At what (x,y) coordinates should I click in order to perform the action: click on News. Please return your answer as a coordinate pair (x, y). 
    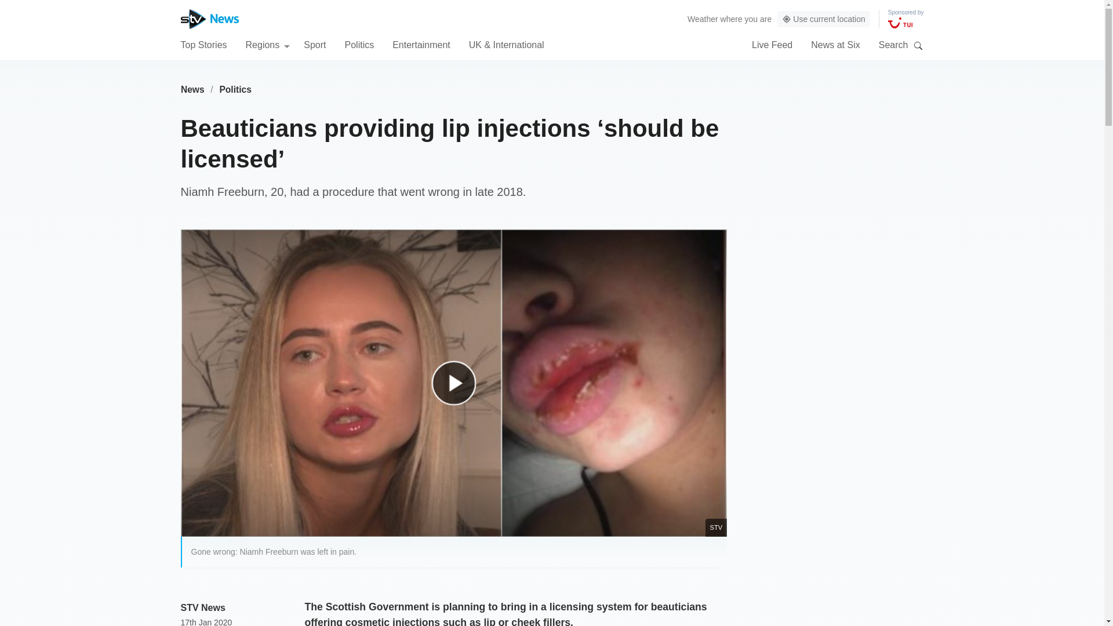
    Looking at the image, I should click on (192, 89).